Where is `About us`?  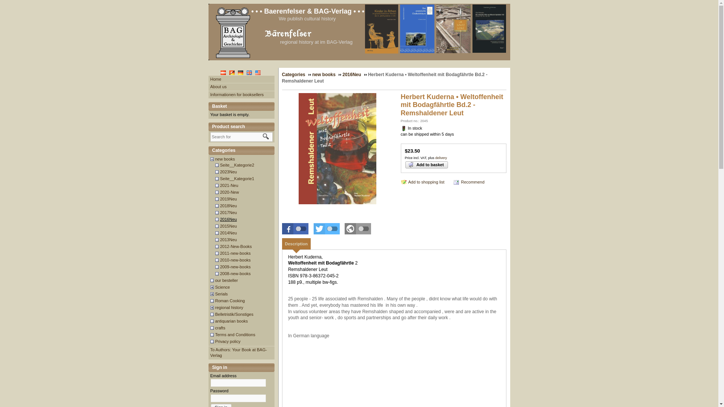
About us is located at coordinates (218, 87).